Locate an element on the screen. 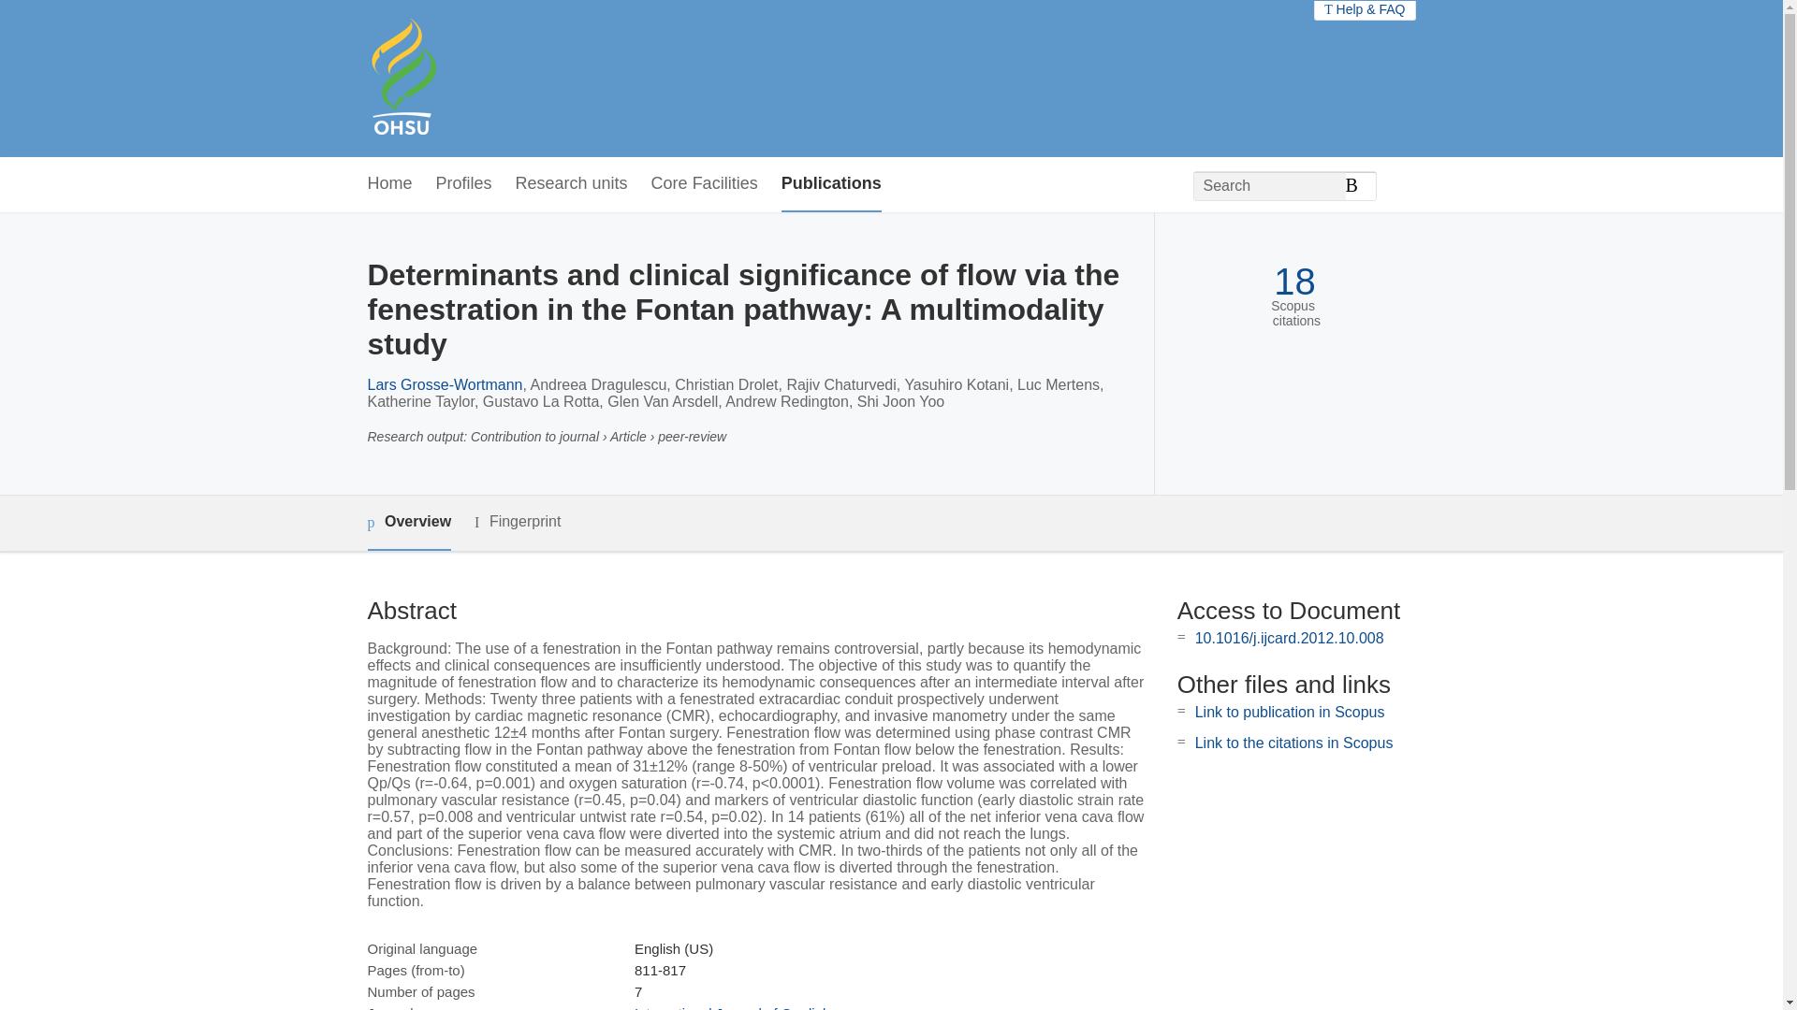 Image resolution: width=1797 pixels, height=1010 pixels. Link to publication in Scopus is located at coordinates (1290, 712).